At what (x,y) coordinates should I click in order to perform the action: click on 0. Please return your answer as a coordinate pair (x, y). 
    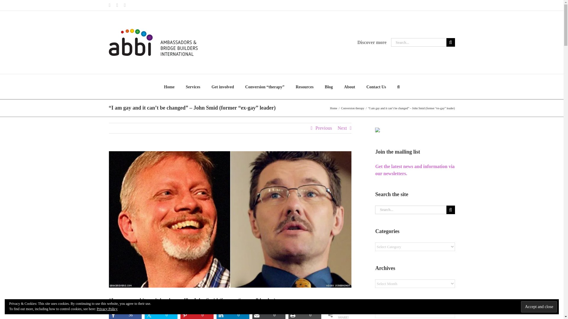
    Looking at the image, I should click on (269, 315).